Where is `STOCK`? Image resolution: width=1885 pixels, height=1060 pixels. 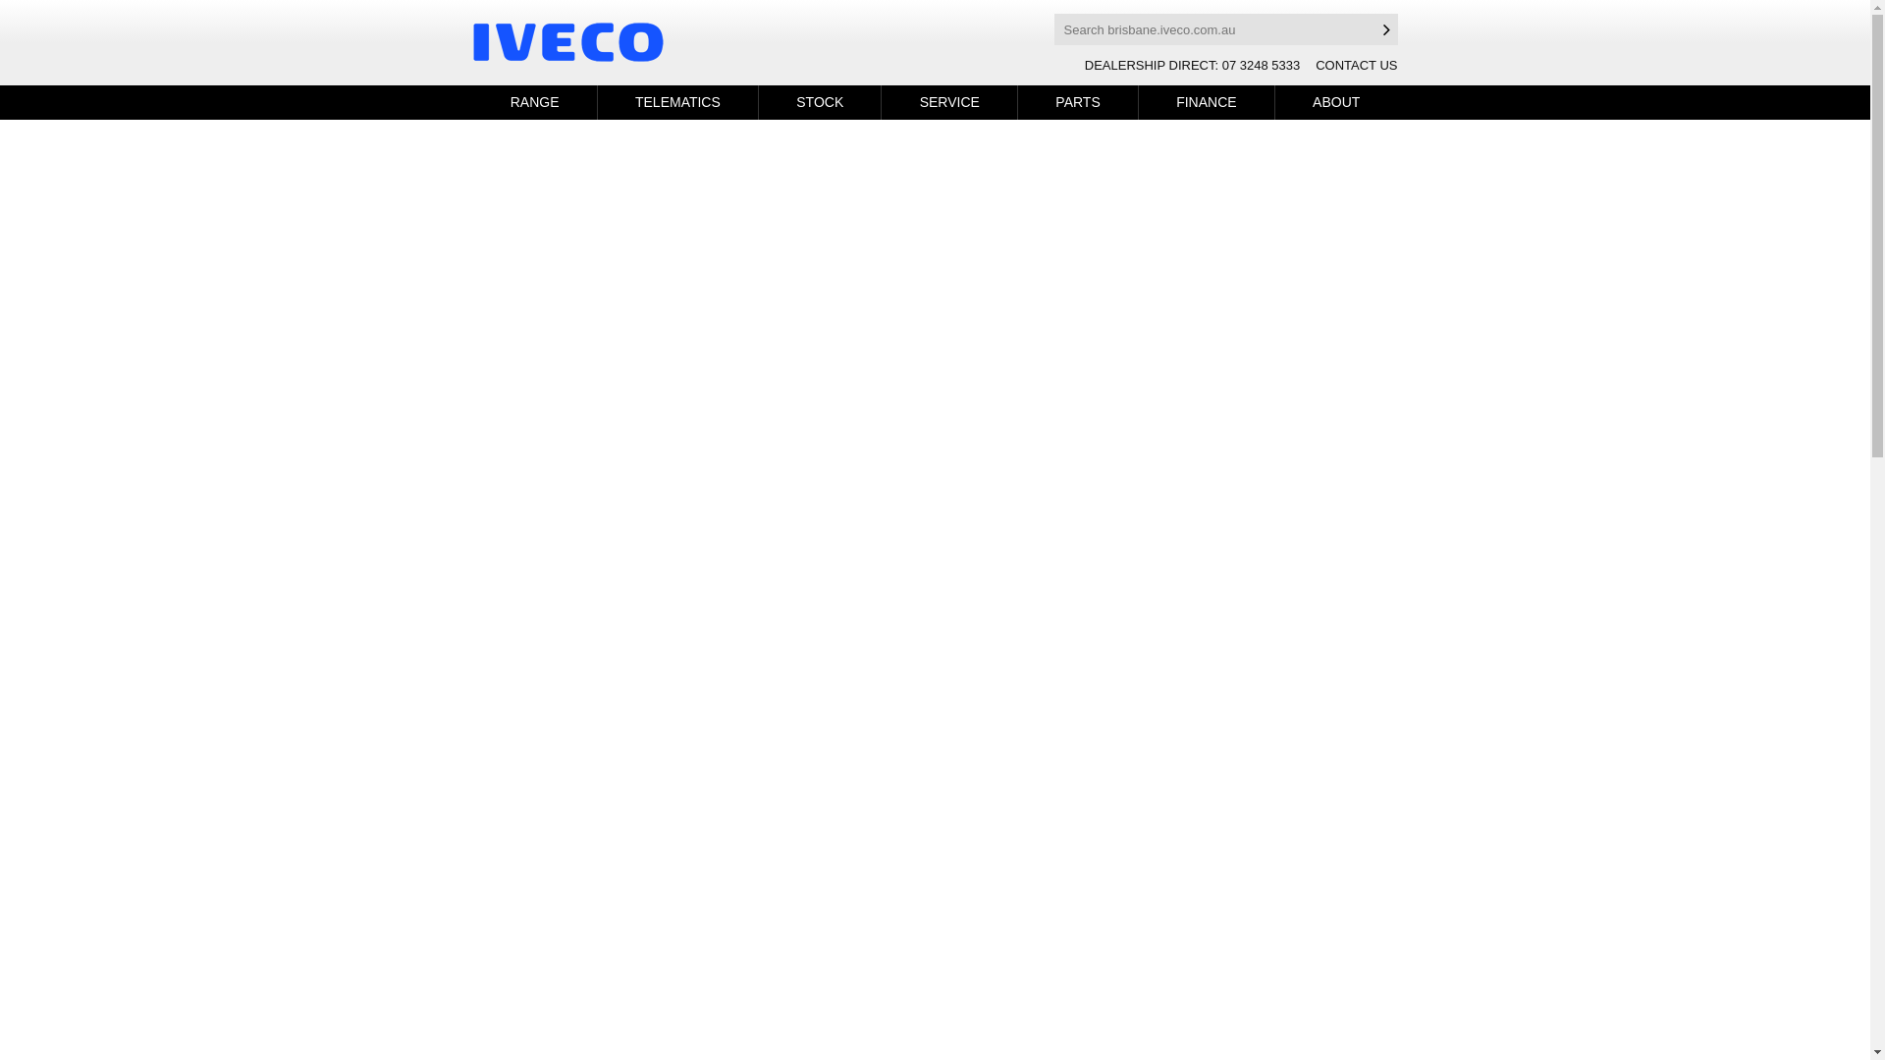
STOCK is located at coordinates (820, 102).